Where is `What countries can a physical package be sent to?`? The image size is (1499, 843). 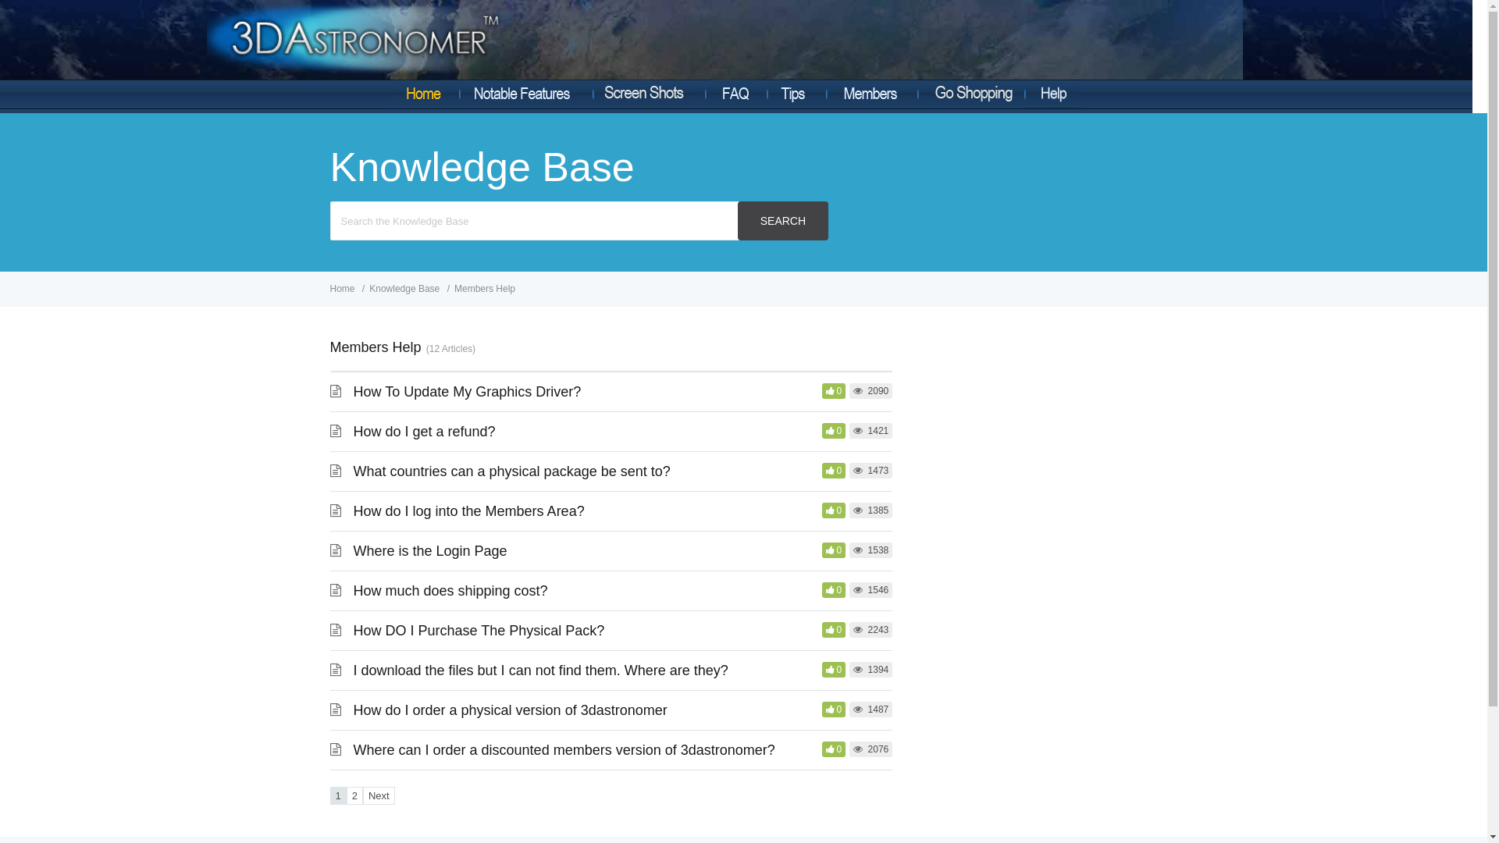
What countries can a physical package be sent to? is located at coordinates (511, 471).